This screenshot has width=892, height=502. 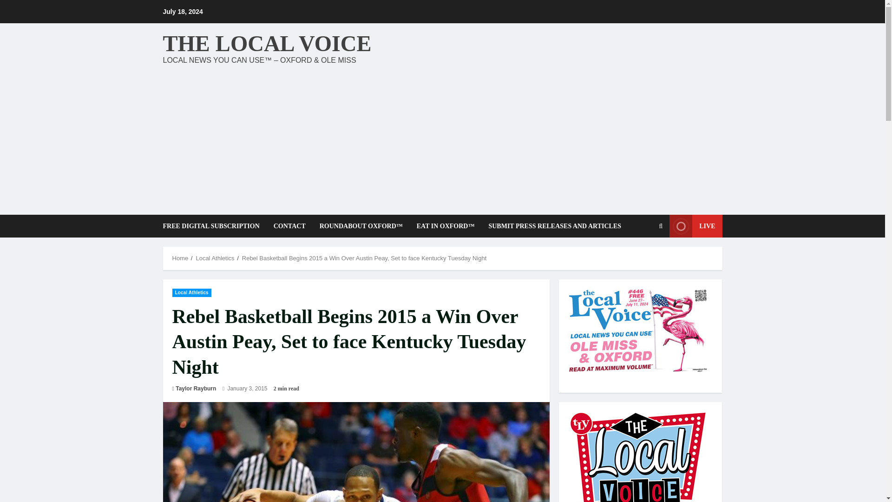 What do you see at coordinates (191, 292) in the screenshot?
I see `Local Athletics` at bounding box center [191, 292].